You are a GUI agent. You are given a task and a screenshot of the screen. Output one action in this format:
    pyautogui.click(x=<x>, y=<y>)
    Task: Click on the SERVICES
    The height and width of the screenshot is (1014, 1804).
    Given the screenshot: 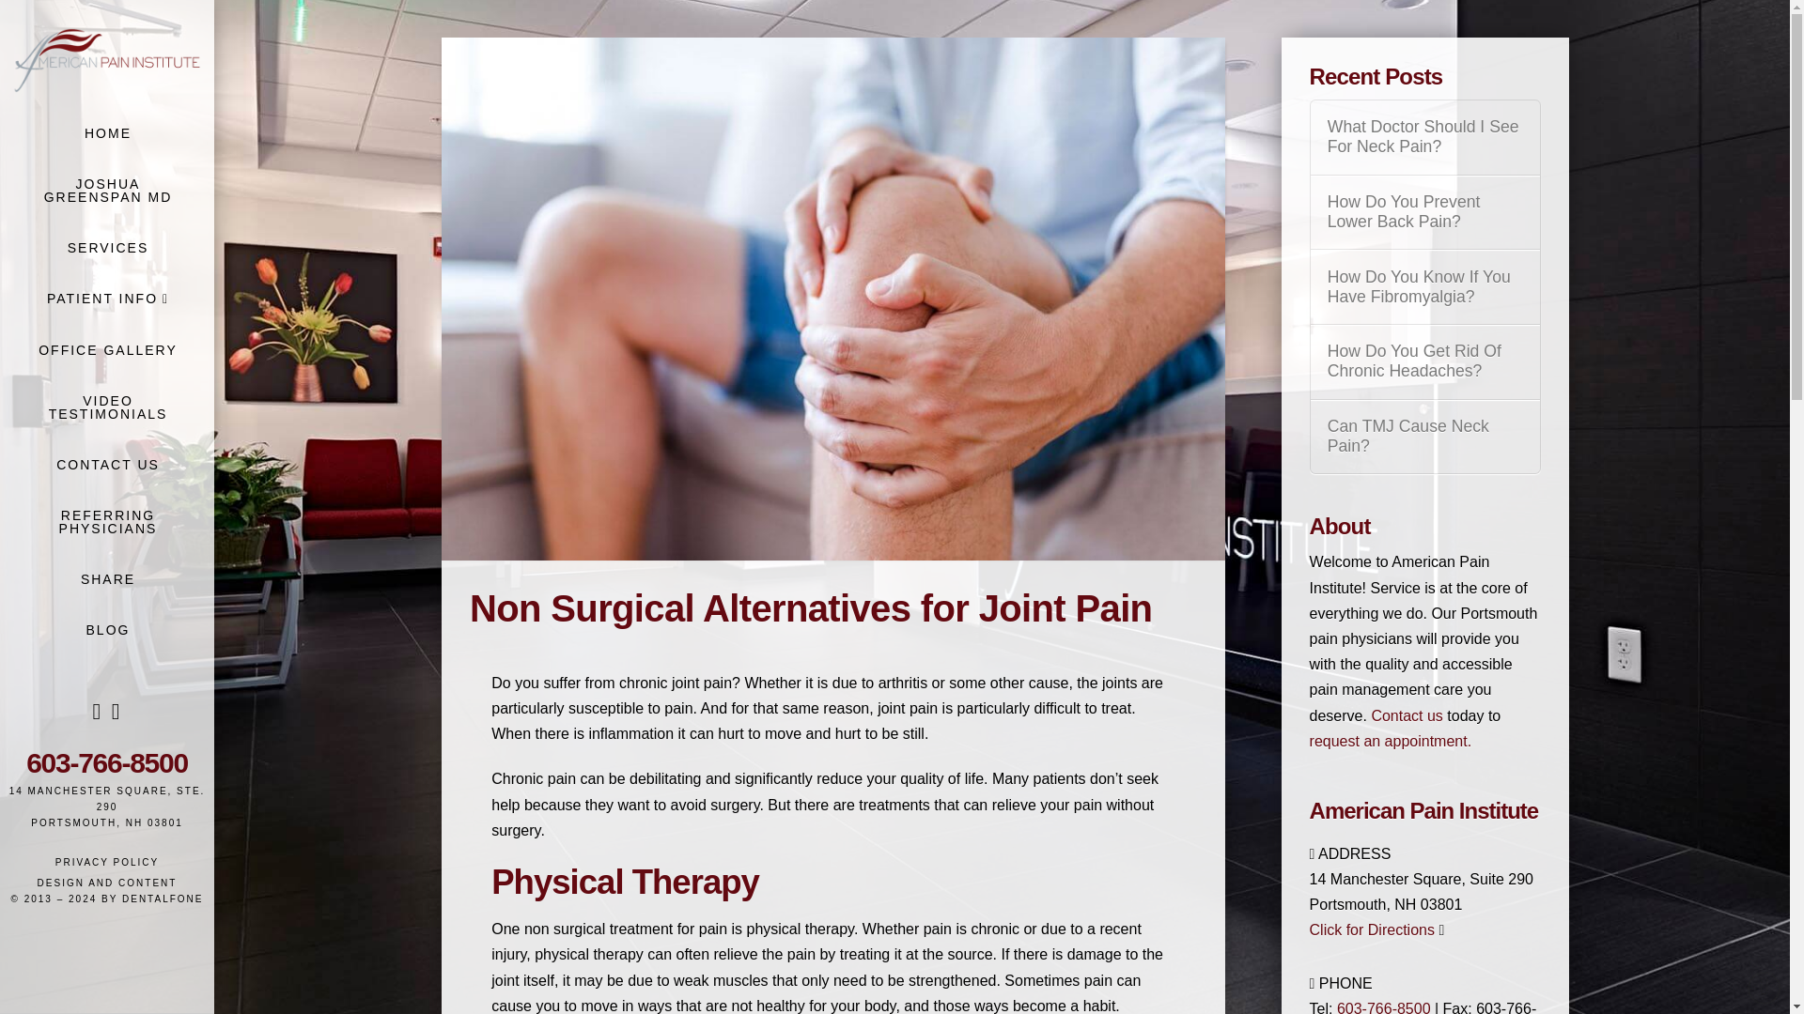 What is the action you would take?
    pyautogui.click(x=107, y=247)
    